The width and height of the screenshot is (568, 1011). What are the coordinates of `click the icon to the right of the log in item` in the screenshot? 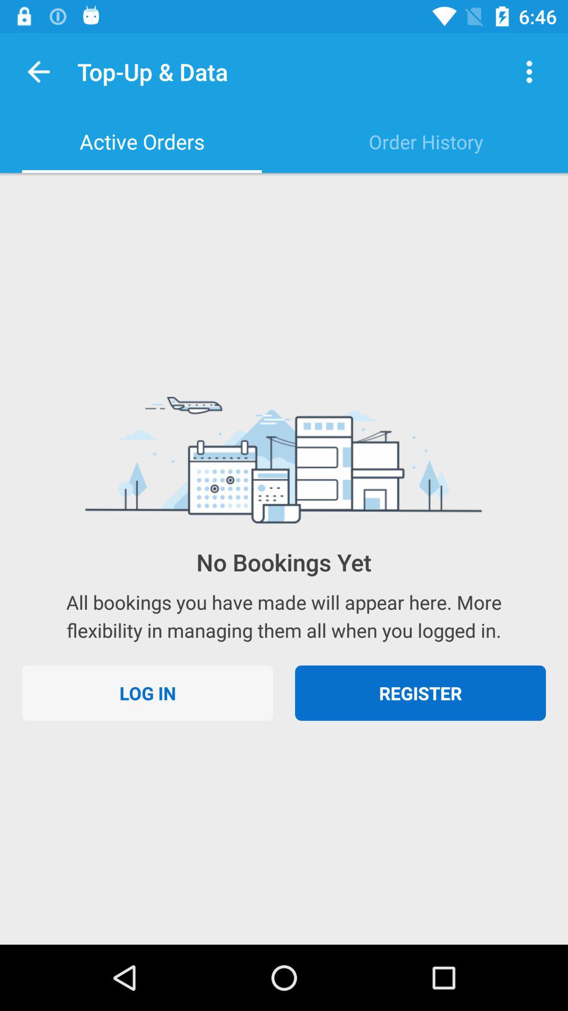 It's located at (421, 693).